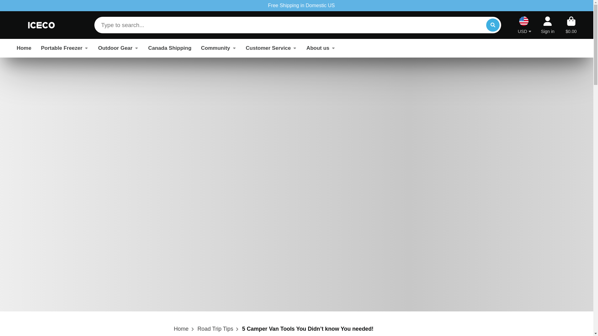 The height and width of the screenshot is (336, 598). I want to click on Canada Shipping, so click(170, 48).